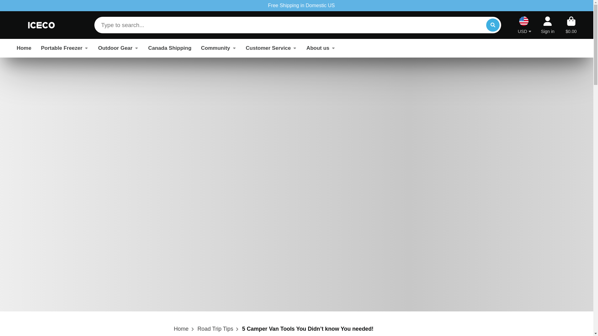 The height and width of the screenshot is (336, 598). I want to click on Canada Shipping, so click(170, 48).